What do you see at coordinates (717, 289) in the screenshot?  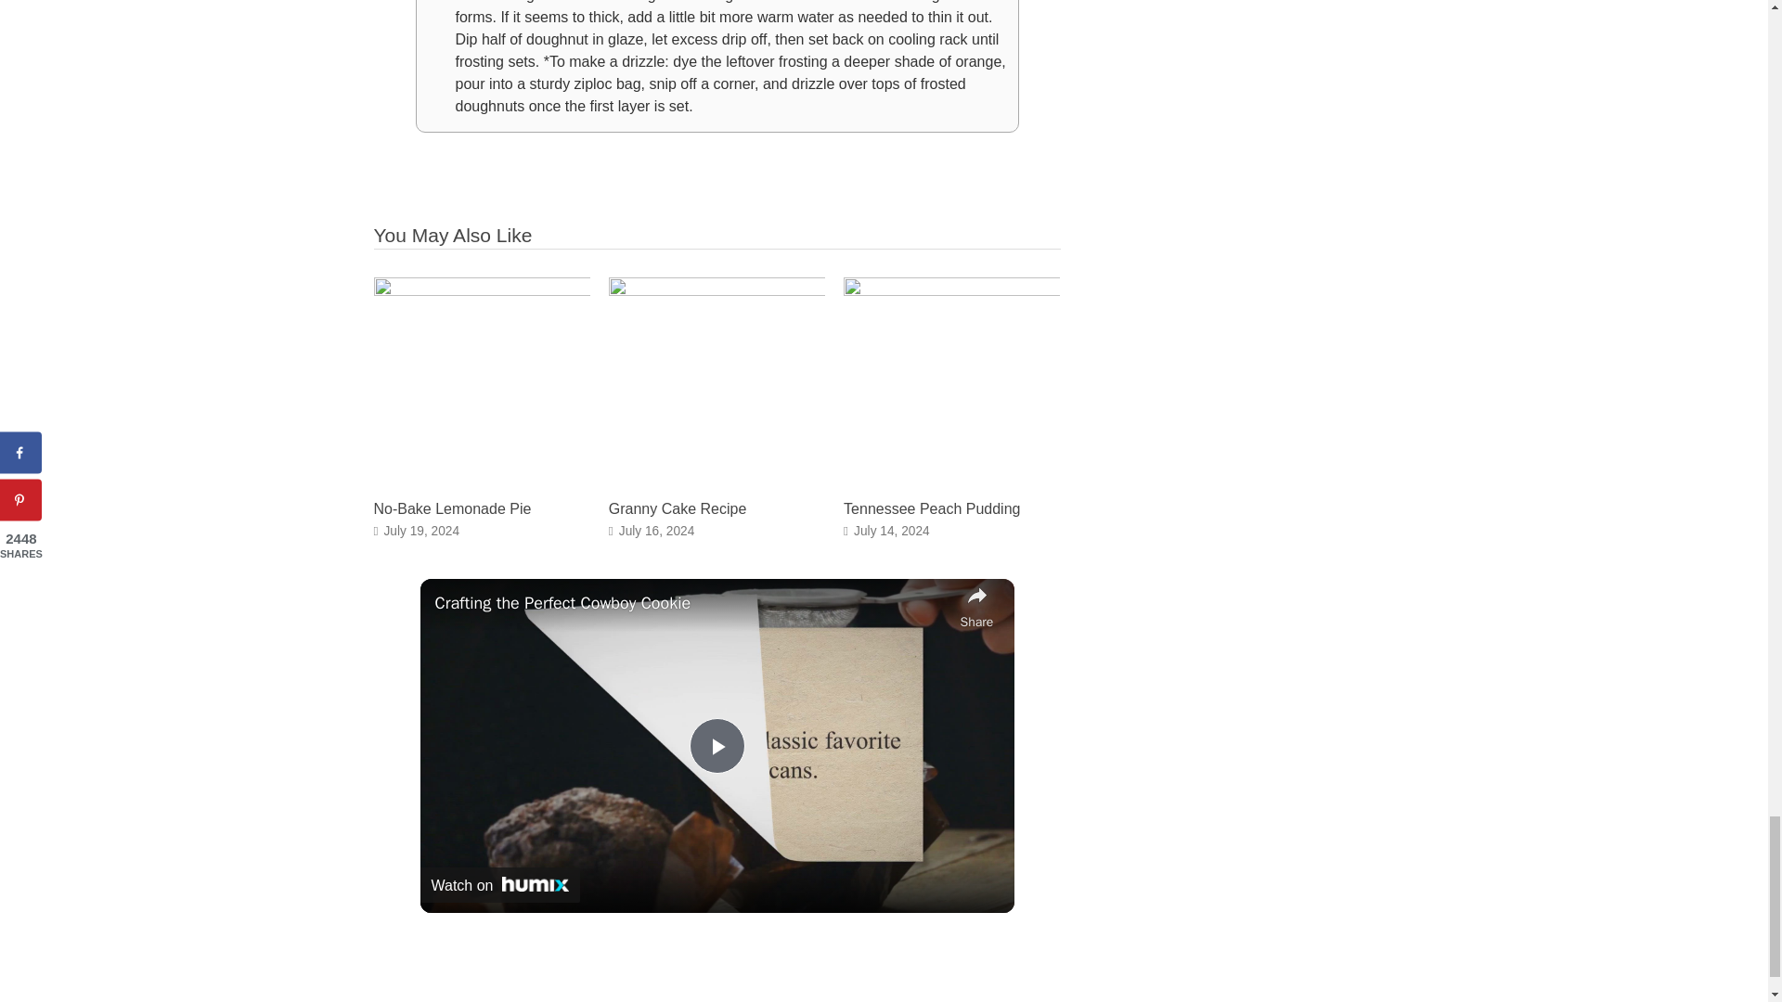 I see `Granny Cake Recipe` at bounding box center [717, 289].